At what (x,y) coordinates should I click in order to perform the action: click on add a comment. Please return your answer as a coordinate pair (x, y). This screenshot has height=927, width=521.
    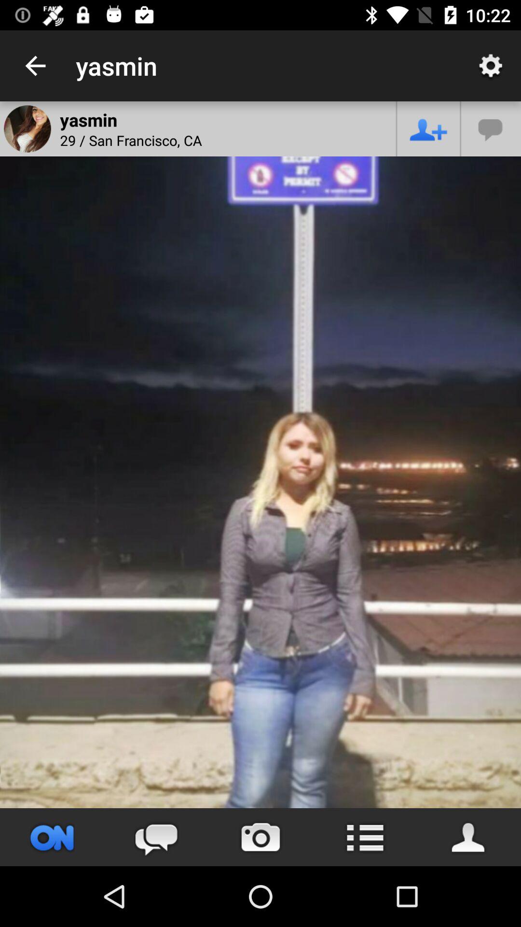
    Looking at the image, I should click on (491, 128).